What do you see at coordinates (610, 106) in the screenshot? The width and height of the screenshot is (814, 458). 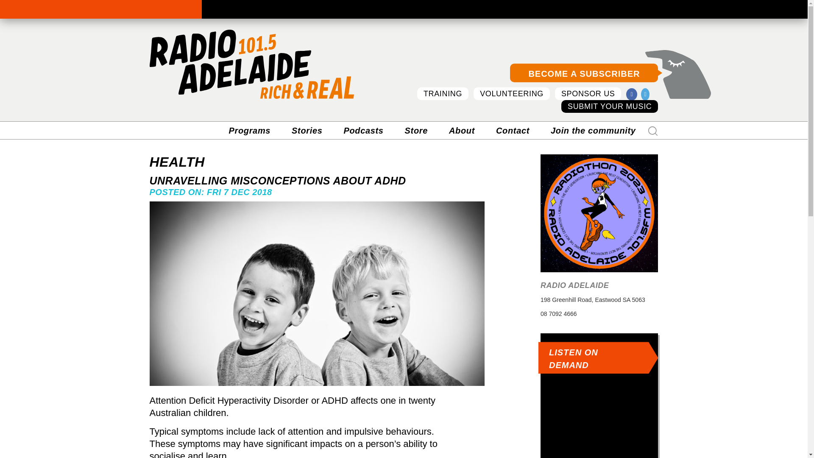 I see `SUBMIT YOUR MUSIC` at bounding box center [610, 106].